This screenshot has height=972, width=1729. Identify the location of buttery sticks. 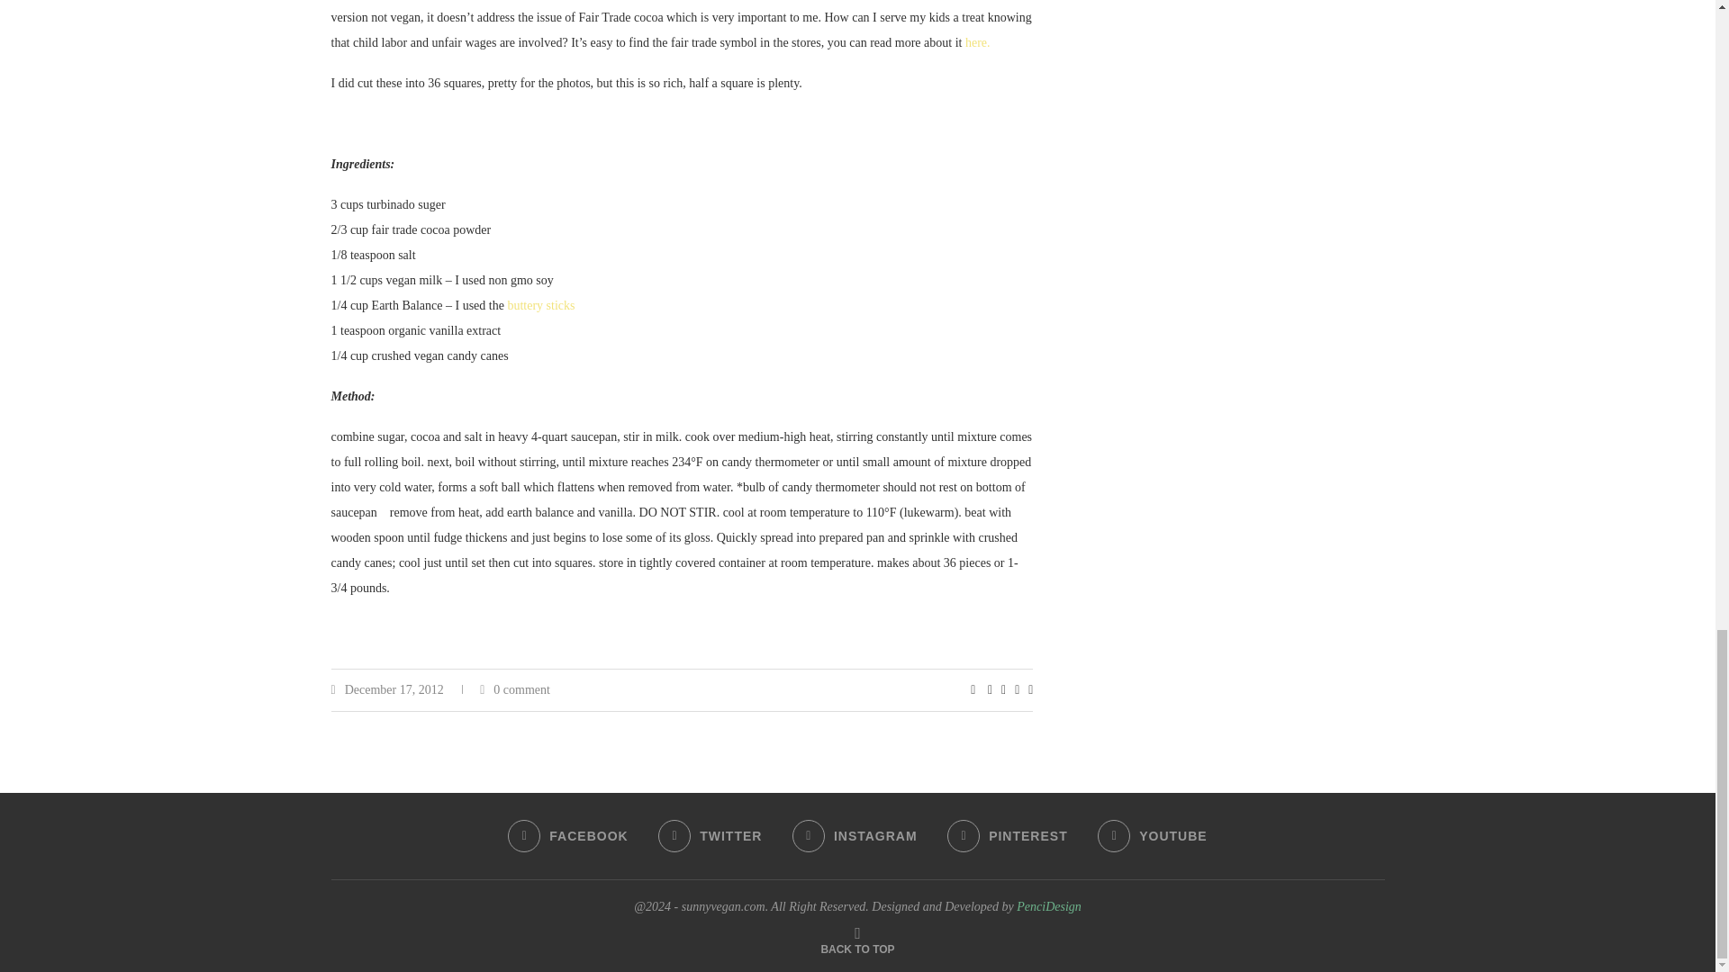
(540, 304).